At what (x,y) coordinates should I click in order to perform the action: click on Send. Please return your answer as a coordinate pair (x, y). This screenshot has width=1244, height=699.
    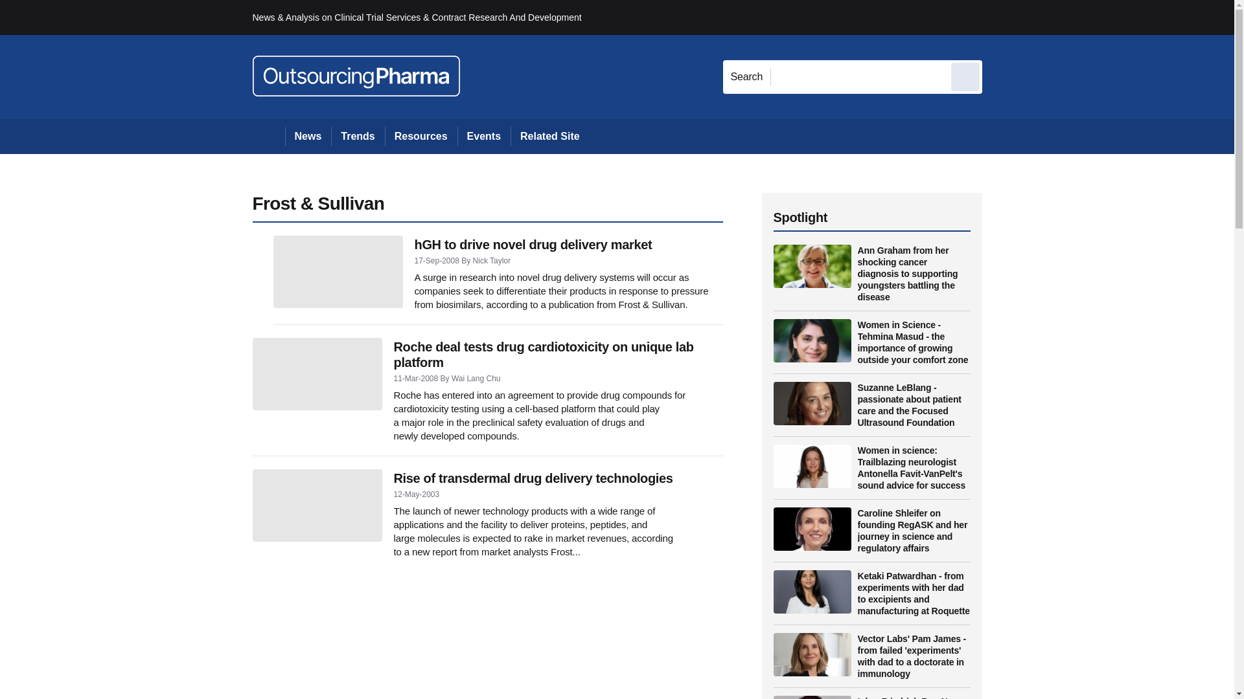
    Looking at the image, I should click on (965, 76).